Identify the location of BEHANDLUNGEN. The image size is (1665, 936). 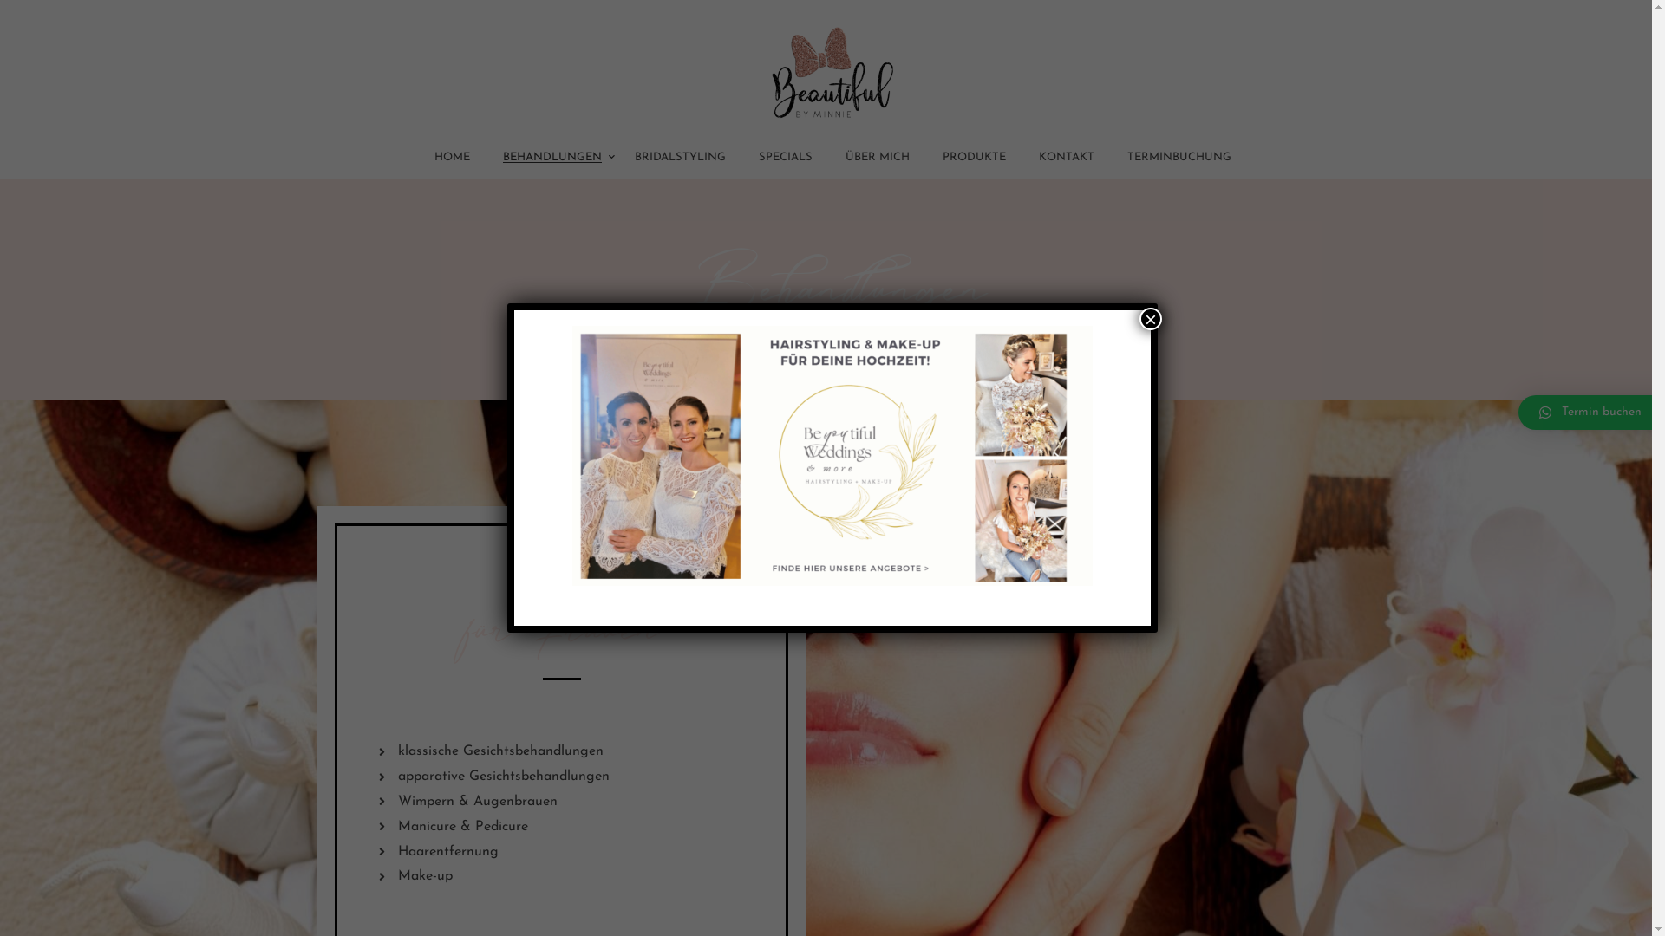
(552, 163).